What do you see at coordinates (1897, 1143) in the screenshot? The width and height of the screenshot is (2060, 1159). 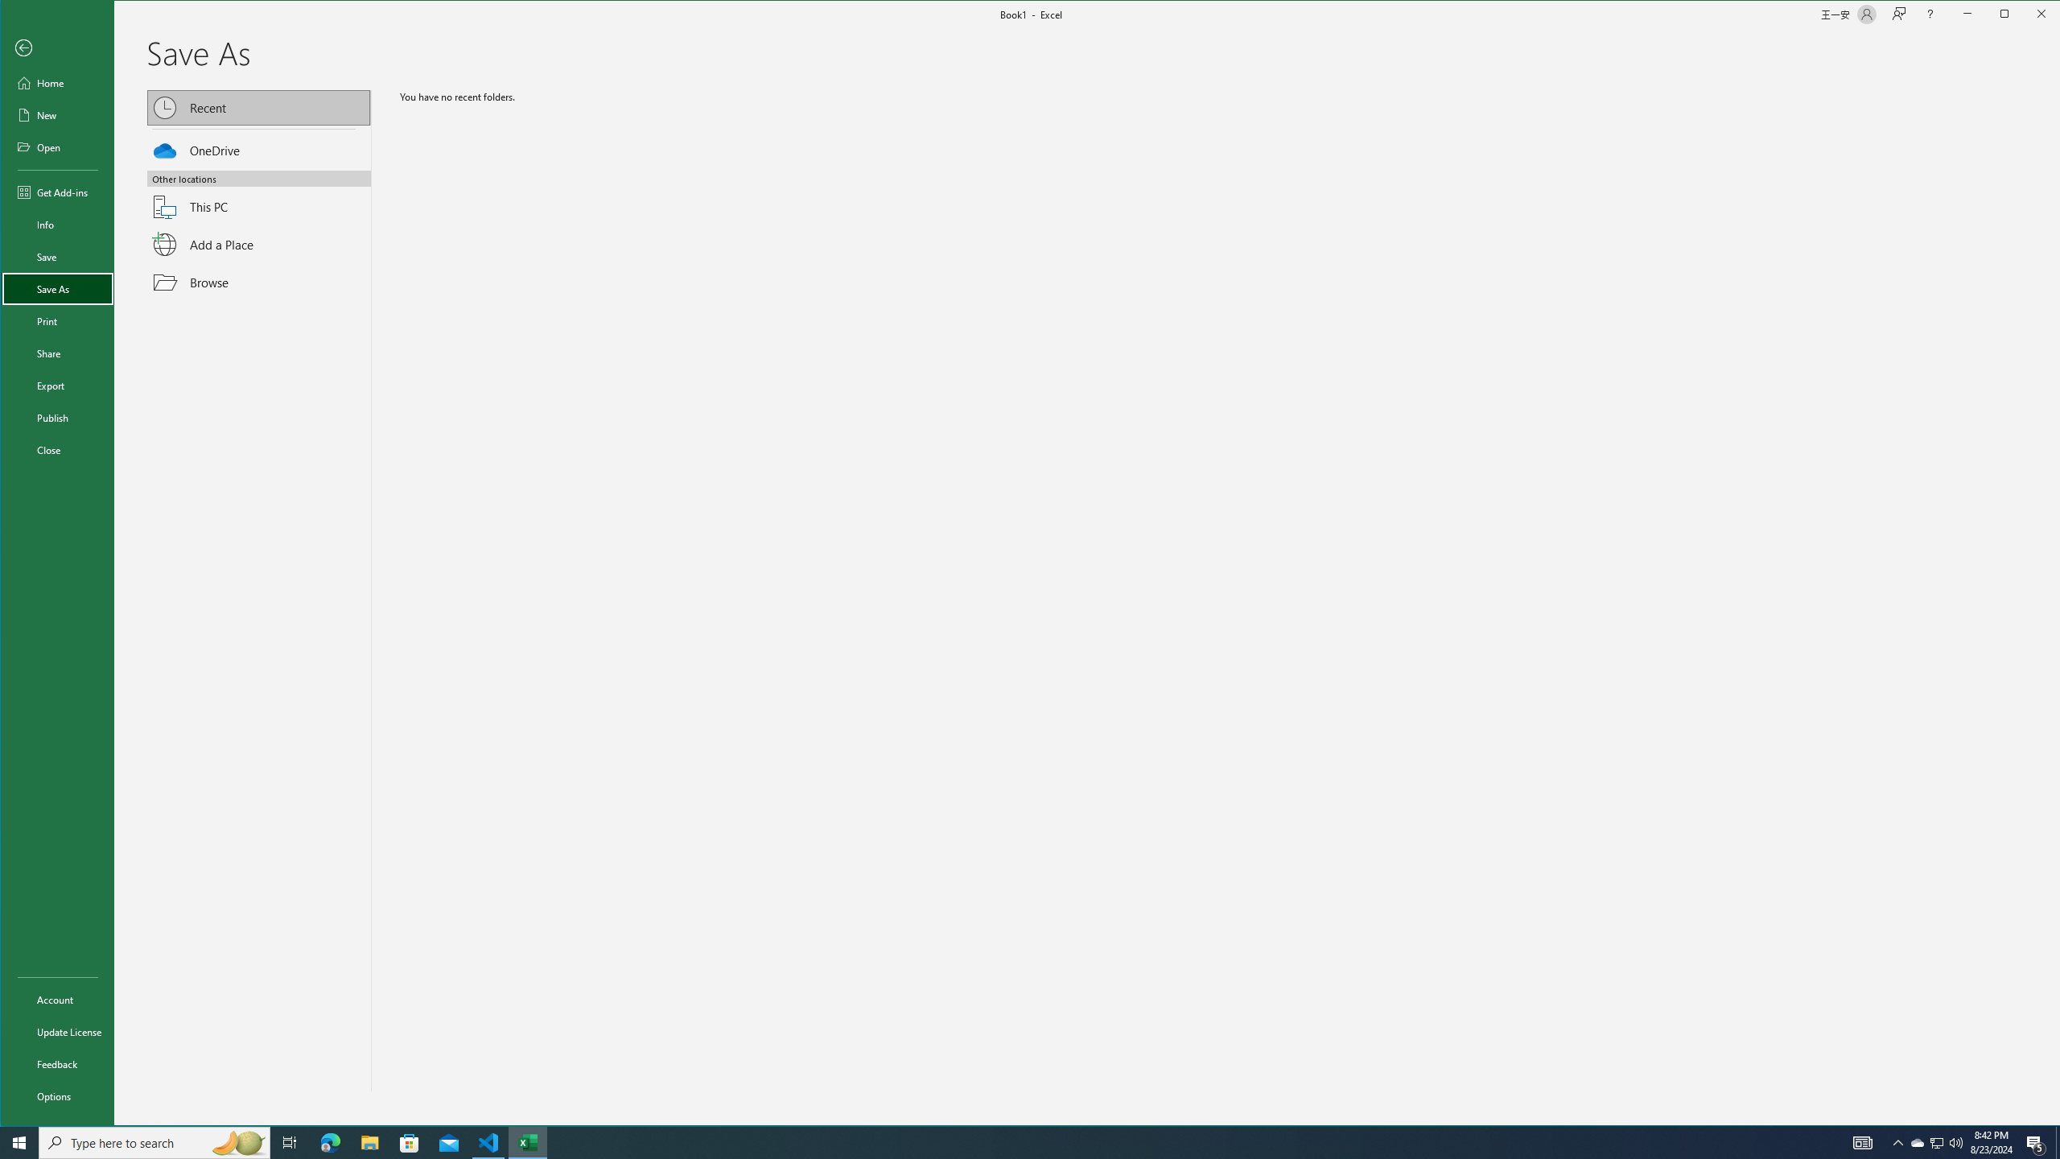 I see `Notification Chevron` at bounding box center [1897, 1143].